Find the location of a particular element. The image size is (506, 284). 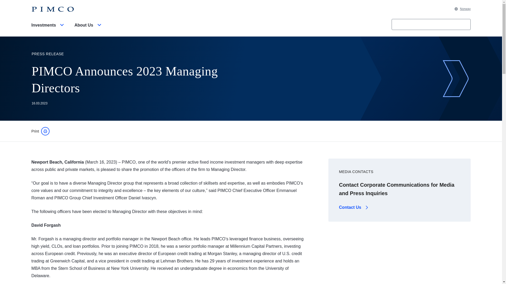

PIMCO Home is located at coordinates (53, 9).